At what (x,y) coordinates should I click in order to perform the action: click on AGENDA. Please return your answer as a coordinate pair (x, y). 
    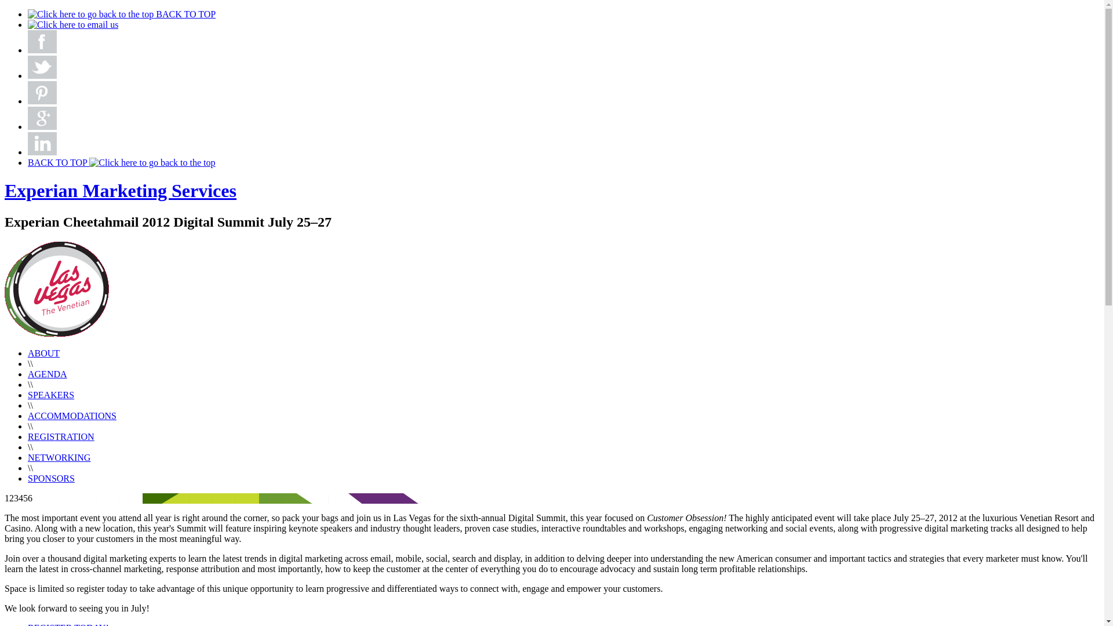
    Looking at the image, I should click on (48, 374).